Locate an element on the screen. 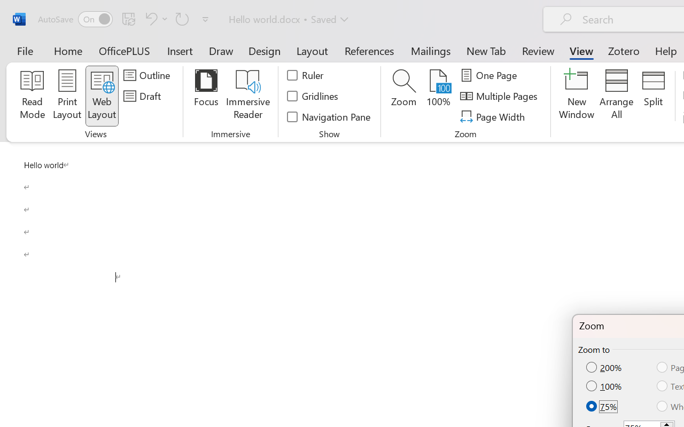 The width and height of the screenshot is (684, 427). Immersive Reader is located at coordinates (248, 96).